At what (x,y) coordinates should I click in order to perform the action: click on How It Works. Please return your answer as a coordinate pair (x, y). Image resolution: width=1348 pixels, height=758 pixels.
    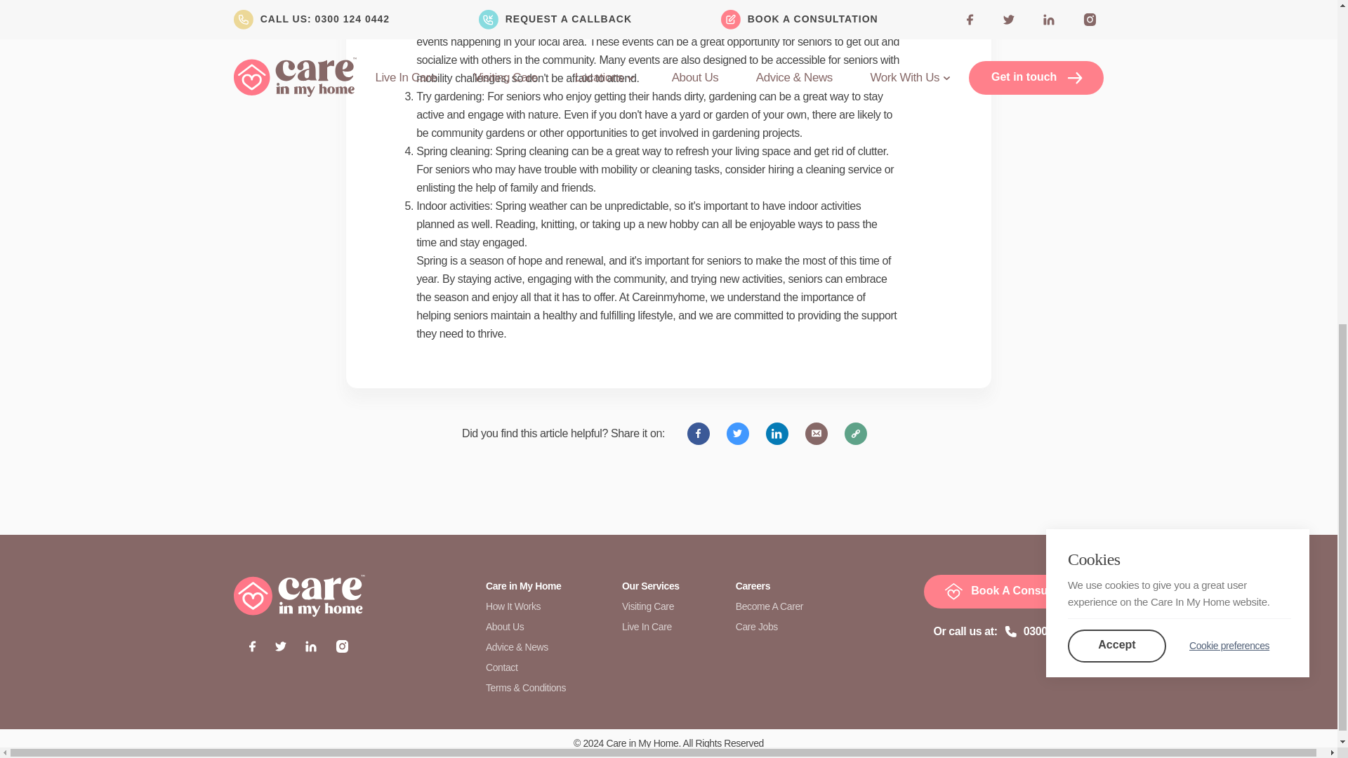
    Looking at the image, I should click on (513, 606).